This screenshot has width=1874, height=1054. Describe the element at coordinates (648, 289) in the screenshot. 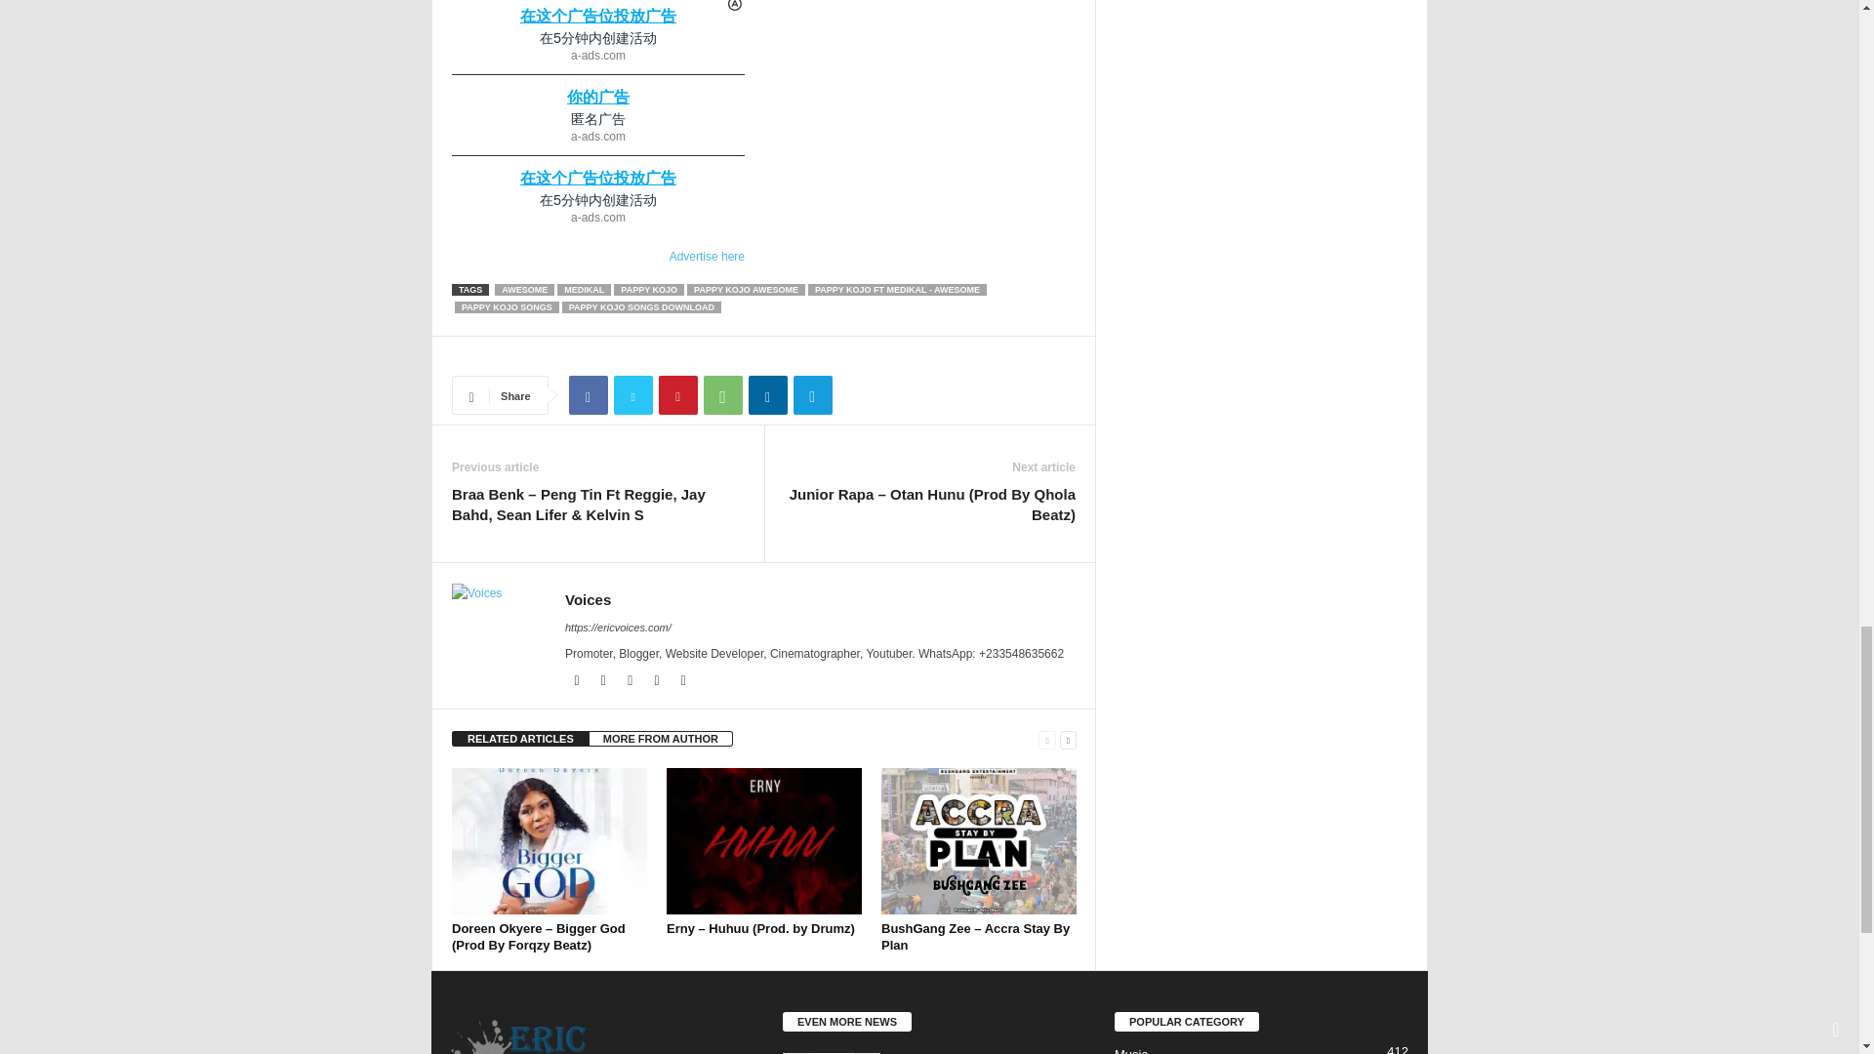

I see `PAPPY KOJO` at that location.